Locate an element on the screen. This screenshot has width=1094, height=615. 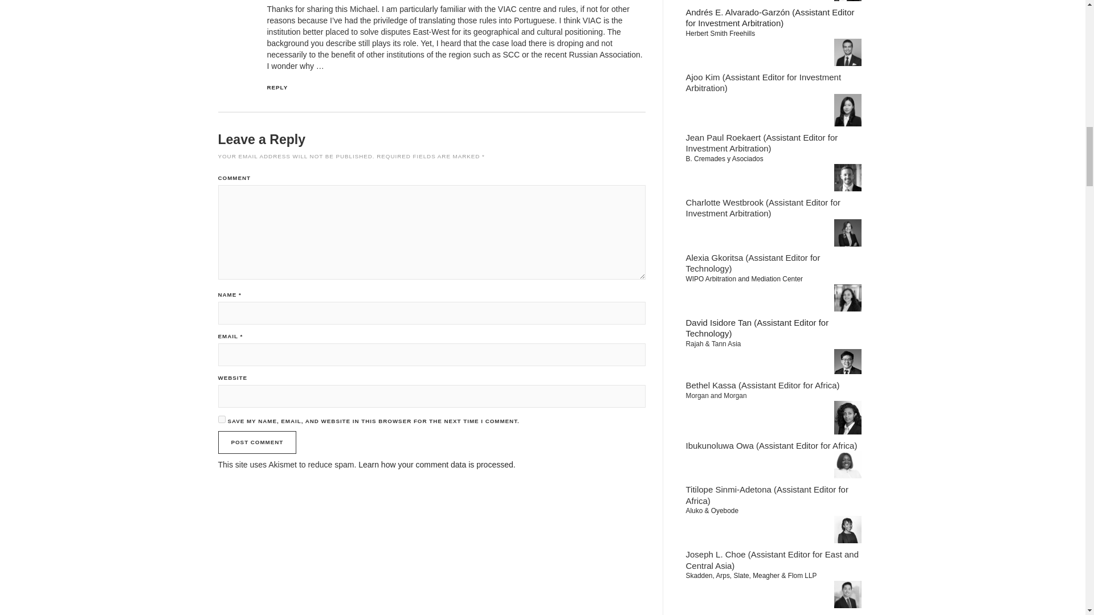
yes is located at coordinates (221, 419).